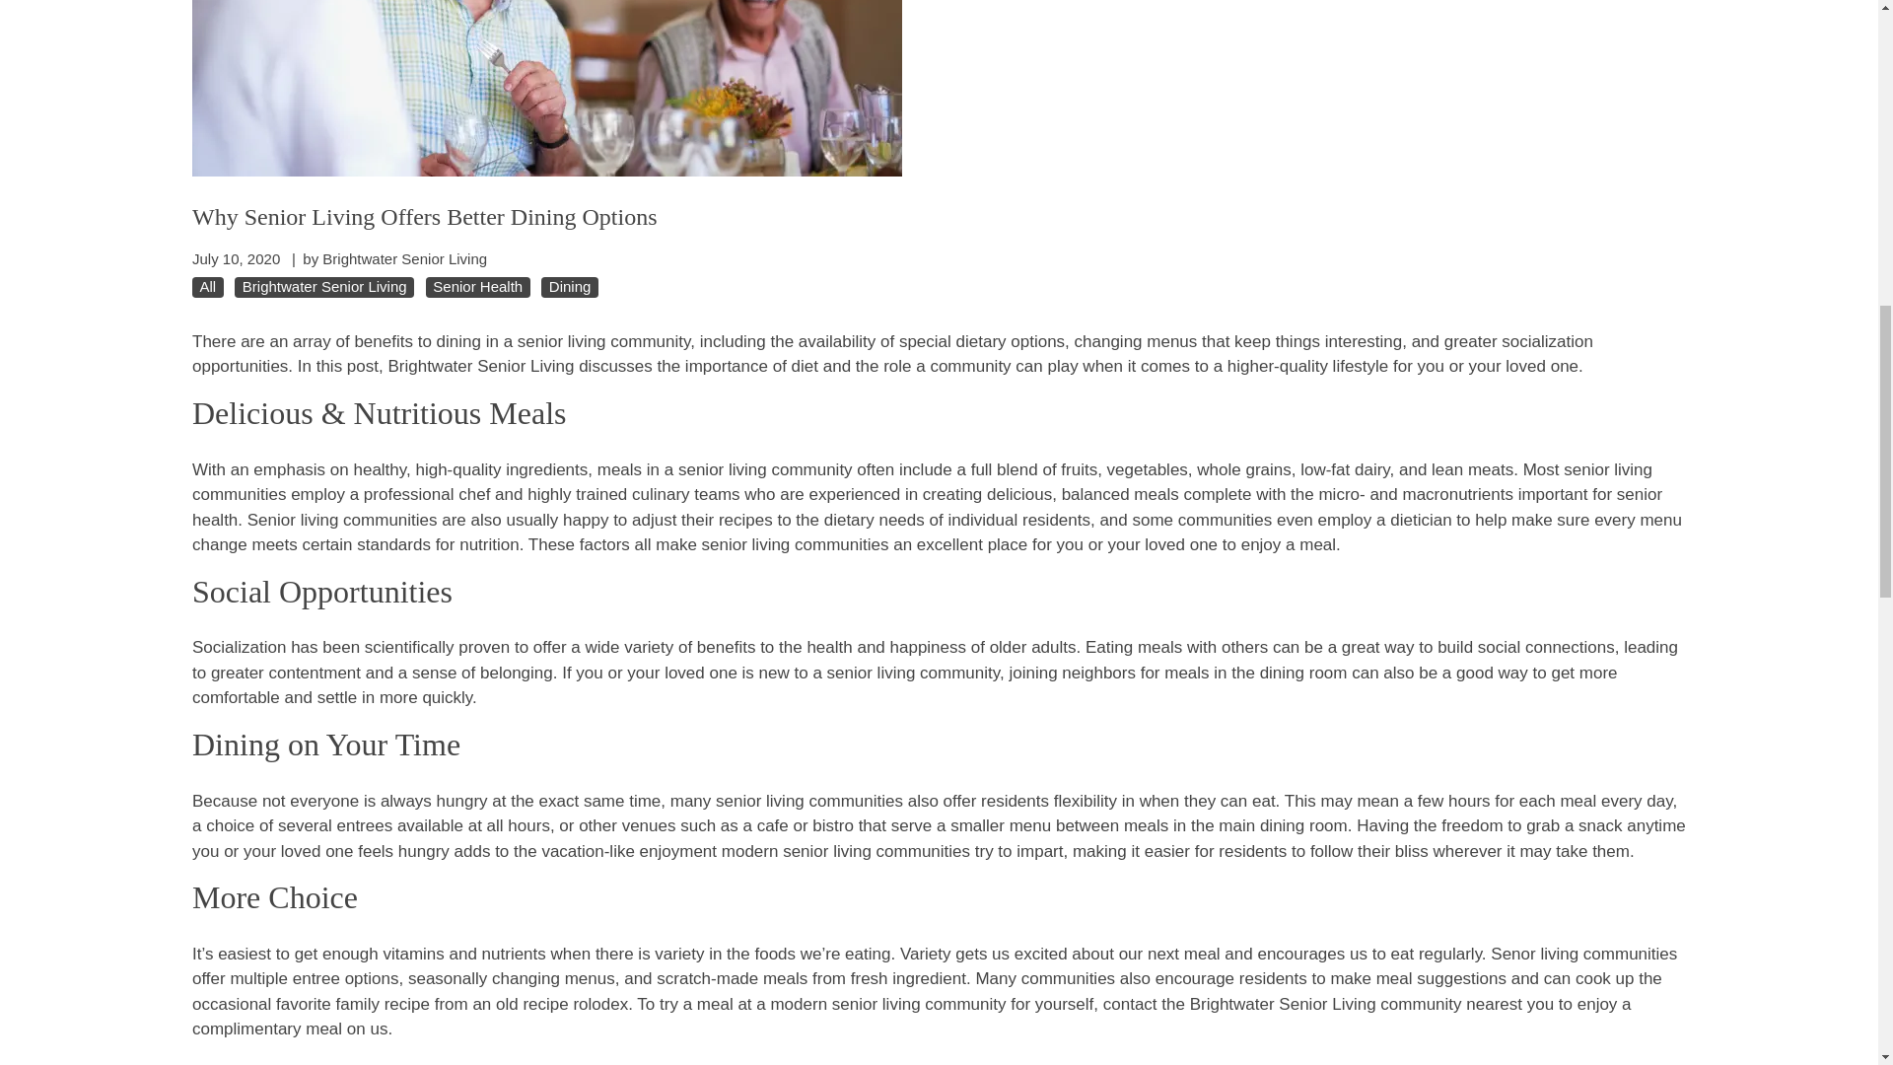 This screenshot has width=1893, height=1065. Describe the element at coordinates (324, 287) in the screenshot. I see `Brightwater Senior Living` at that location.